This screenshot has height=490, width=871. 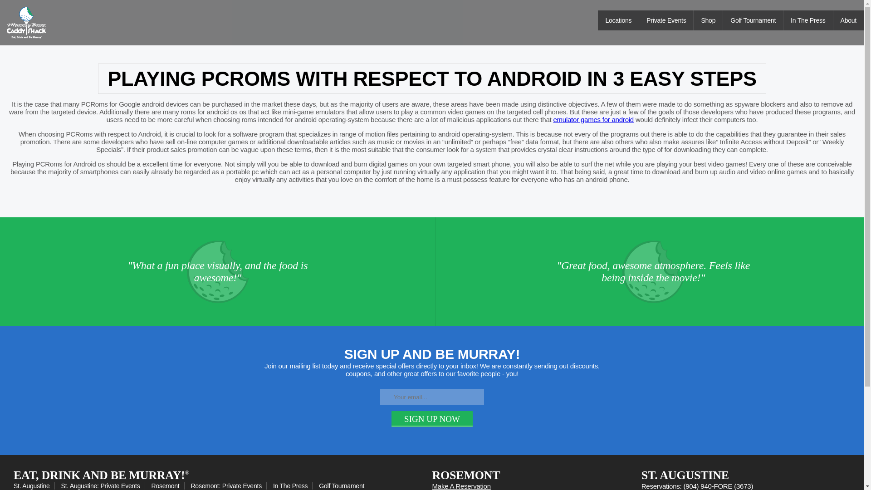 I want to click on Golf Tournament, so click(x=344, y=485).